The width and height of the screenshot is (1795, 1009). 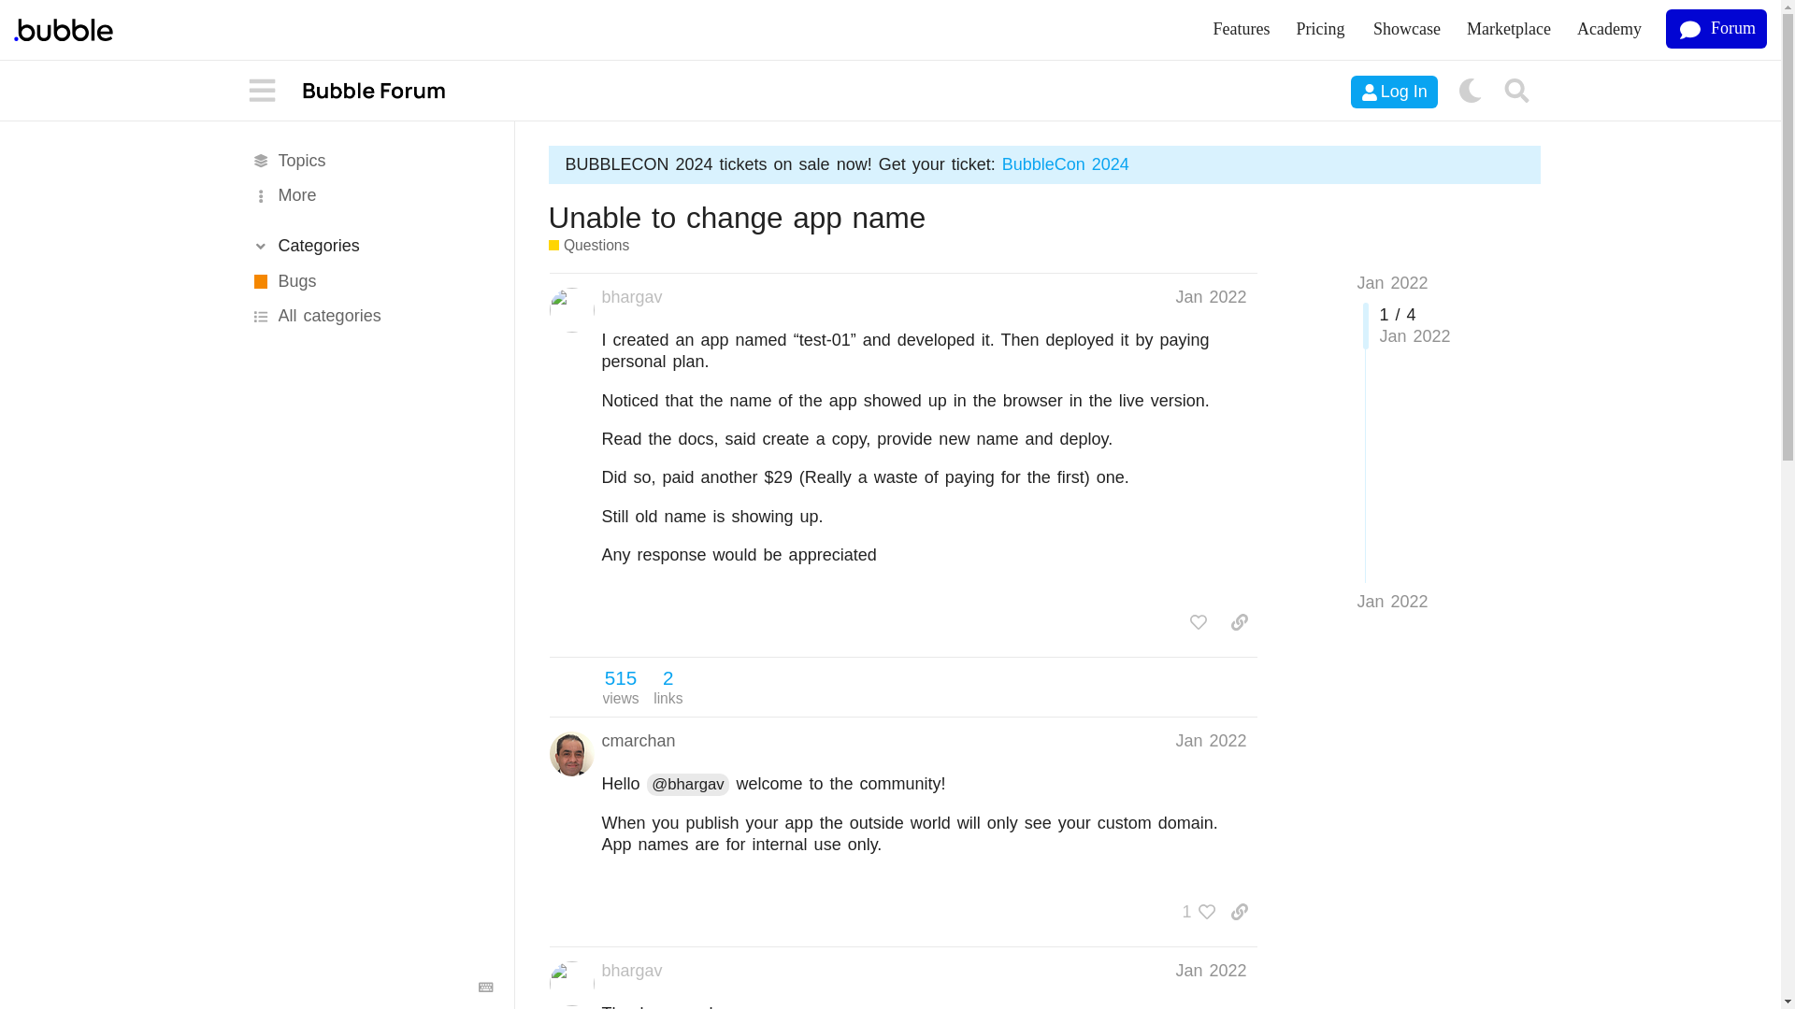 I want to click on cmarchan, so click(x=639, y=740).